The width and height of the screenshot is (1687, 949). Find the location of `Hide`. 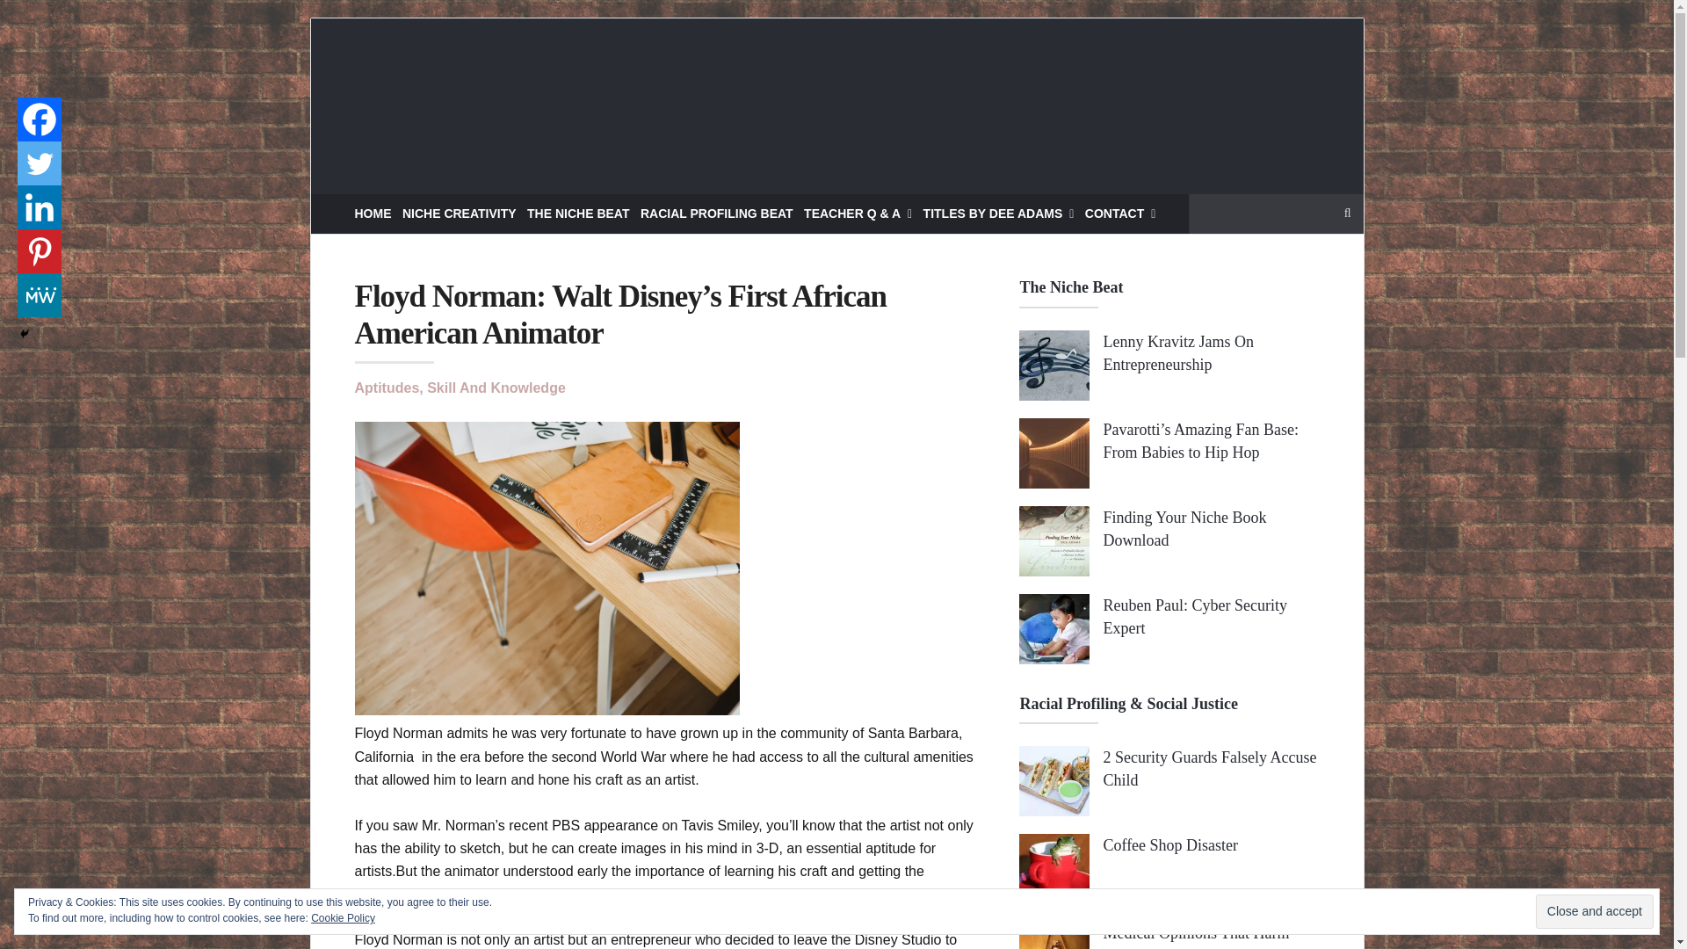

Hide is located at coordinates (25, 333).